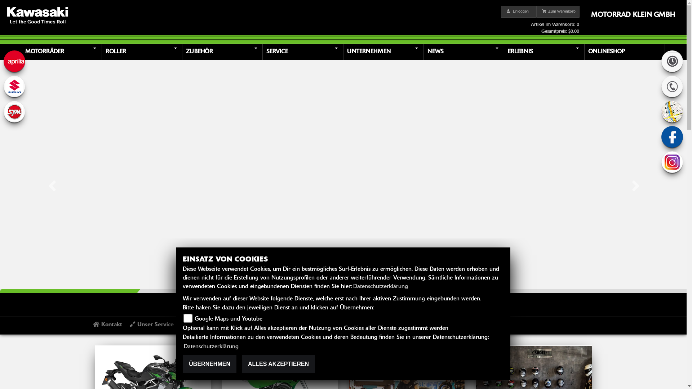 Image resolution: width=692 pixels, height=389 pixels. I want to click on Unser Service, so click(152, 325).